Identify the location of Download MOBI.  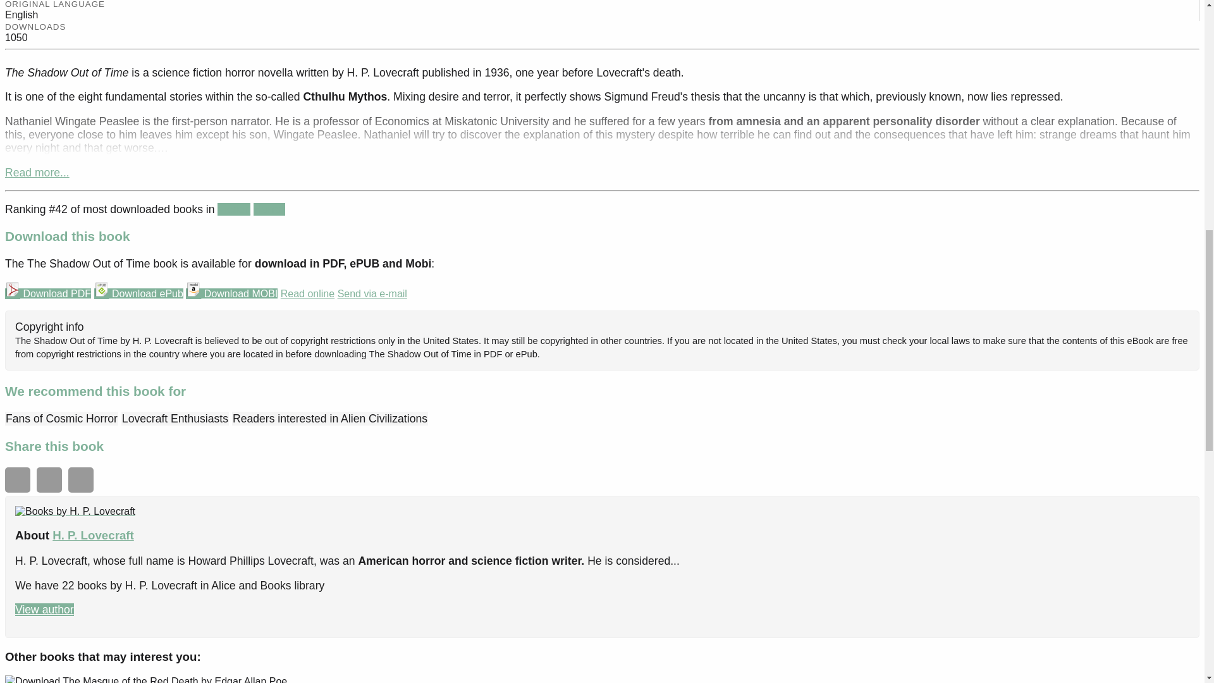
(231, 293).